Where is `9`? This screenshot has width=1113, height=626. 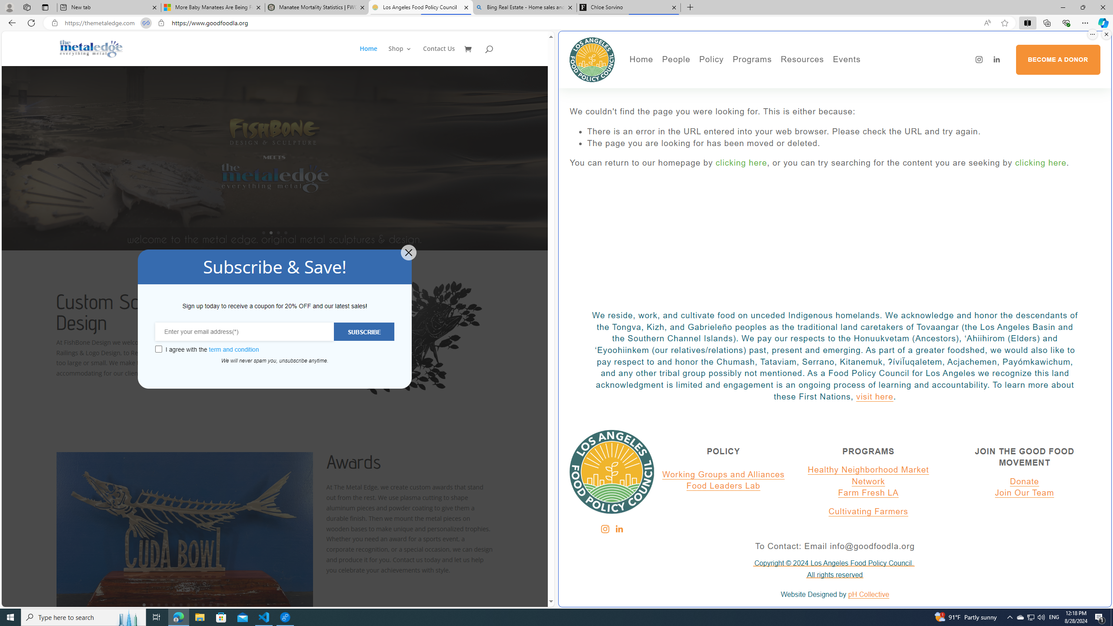
9 is located at coordinates (203, 604).